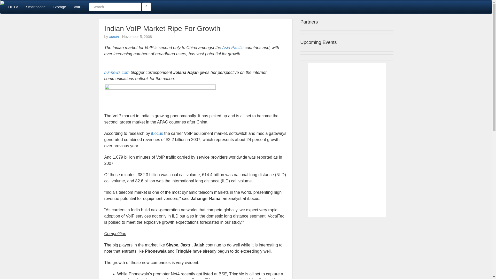 This screenshot has width=496, height=279. I want to click on Posts by admin, so click(114, 37).